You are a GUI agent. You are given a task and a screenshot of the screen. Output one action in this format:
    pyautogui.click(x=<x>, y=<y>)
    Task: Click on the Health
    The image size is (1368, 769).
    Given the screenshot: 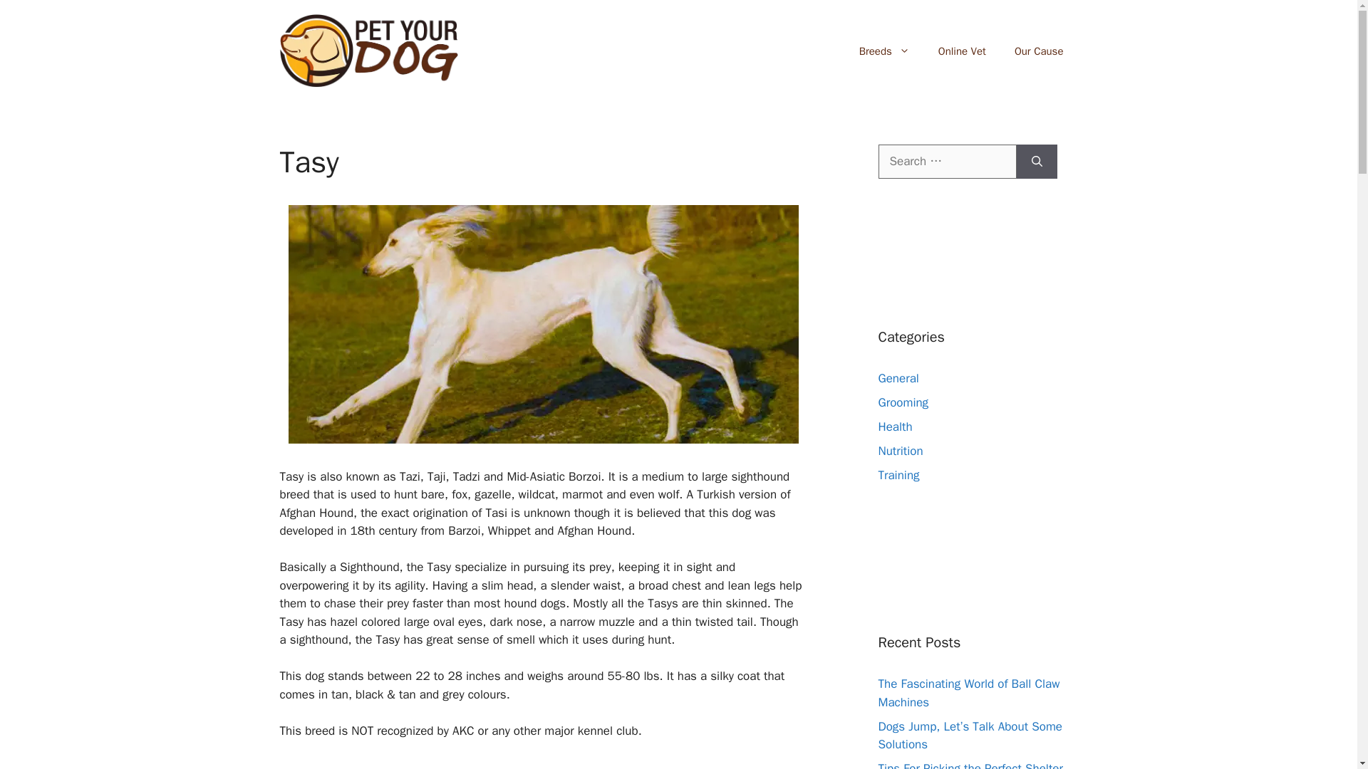 What is the action you would take?
    pyautogui.click(x=895, y=427)
    